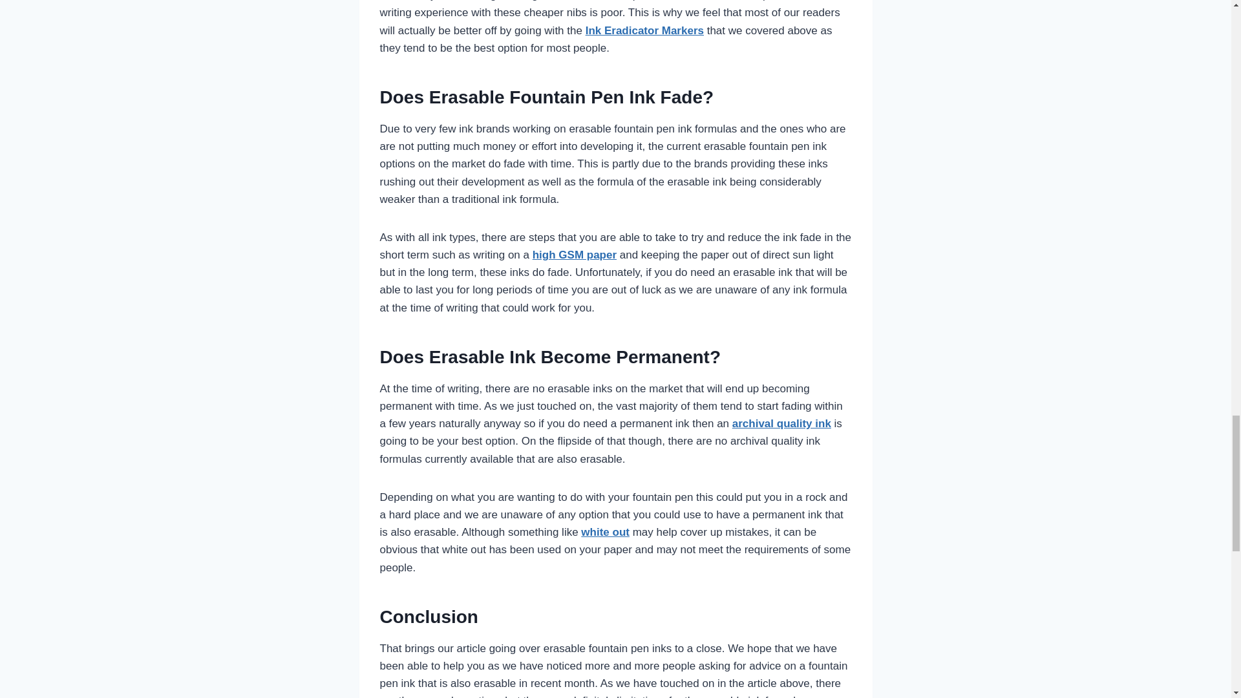 The height and width of the screenshot is (698, 1241). What do you see at coordinates (574, 255) in the screenshot?
I see `high GSM paper` at bounding box center [574, 255].